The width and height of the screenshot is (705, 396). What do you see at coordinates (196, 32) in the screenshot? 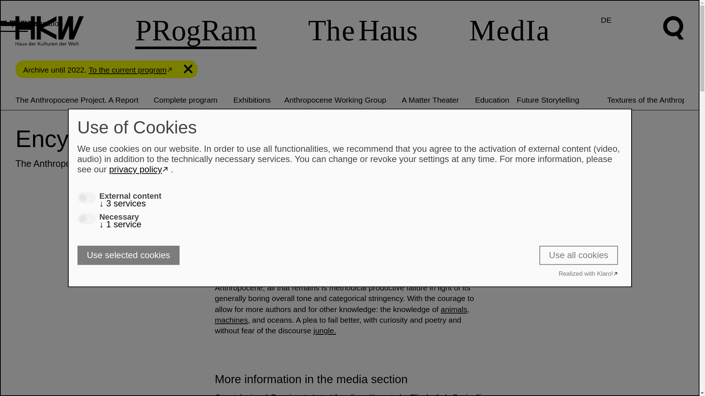
I see `PRogRam` at bounding box center [196, 32].